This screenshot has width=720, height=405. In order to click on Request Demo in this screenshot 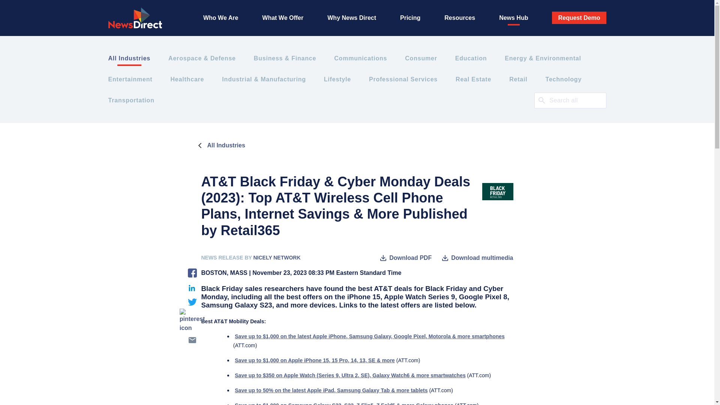, I will do `click(579, 18)`.